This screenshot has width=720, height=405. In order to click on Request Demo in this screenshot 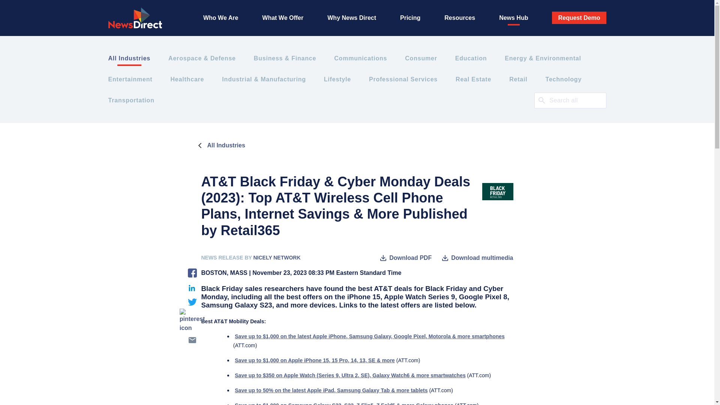, I will do `click(579, 18)`.